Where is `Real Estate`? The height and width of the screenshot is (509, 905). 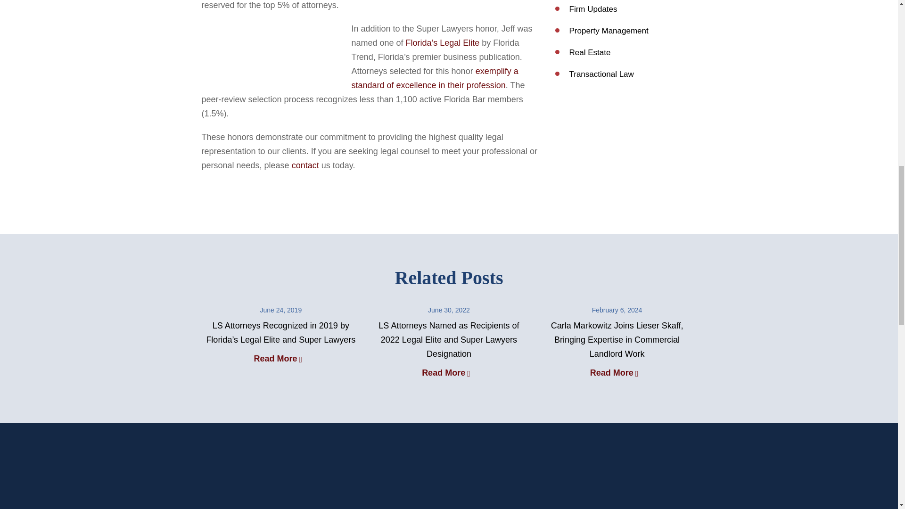
Real Estate is located at coordinates (590, 52).